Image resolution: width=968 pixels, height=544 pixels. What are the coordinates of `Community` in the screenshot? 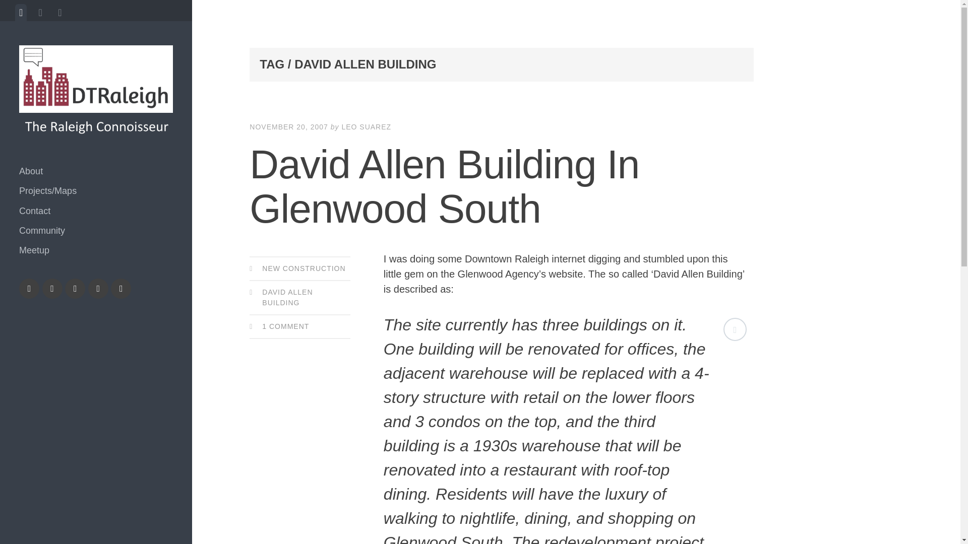 It's located at (96, 231).